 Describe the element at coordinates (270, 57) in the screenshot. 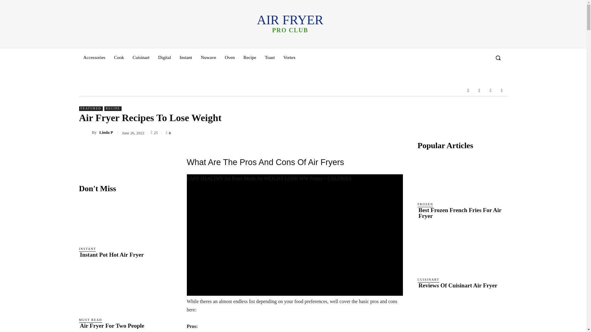

I see `Digital` at that location.